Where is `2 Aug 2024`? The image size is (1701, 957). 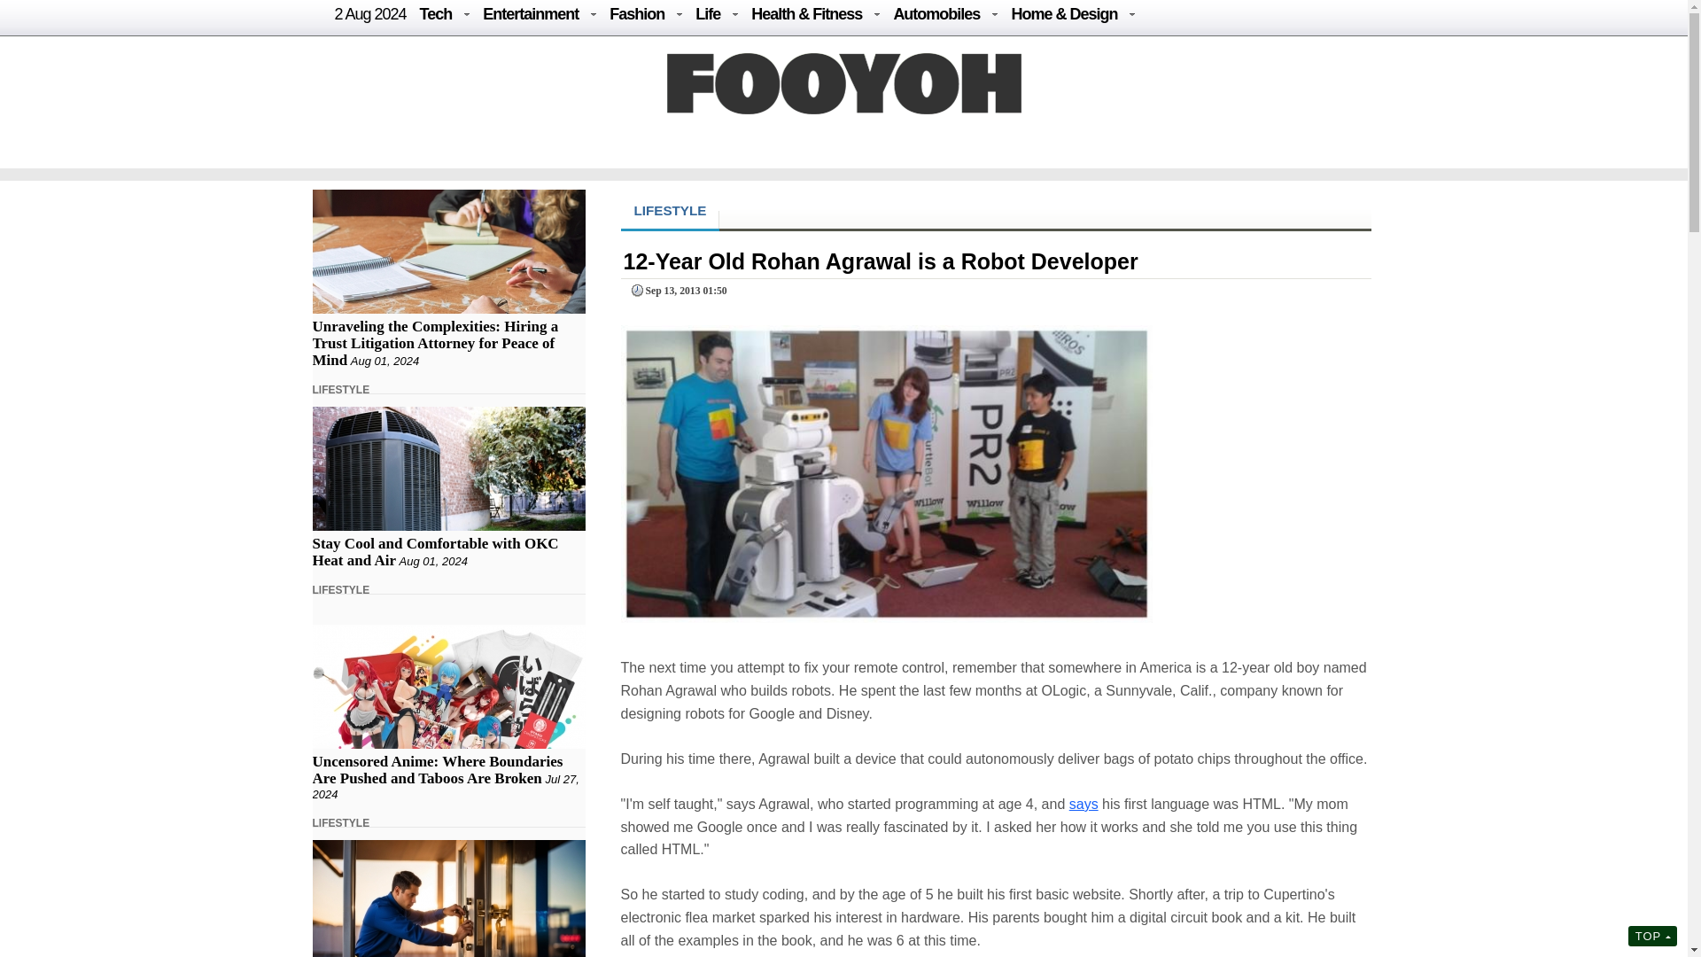 2 Aug 2024 is located at coordinates (370, 14).